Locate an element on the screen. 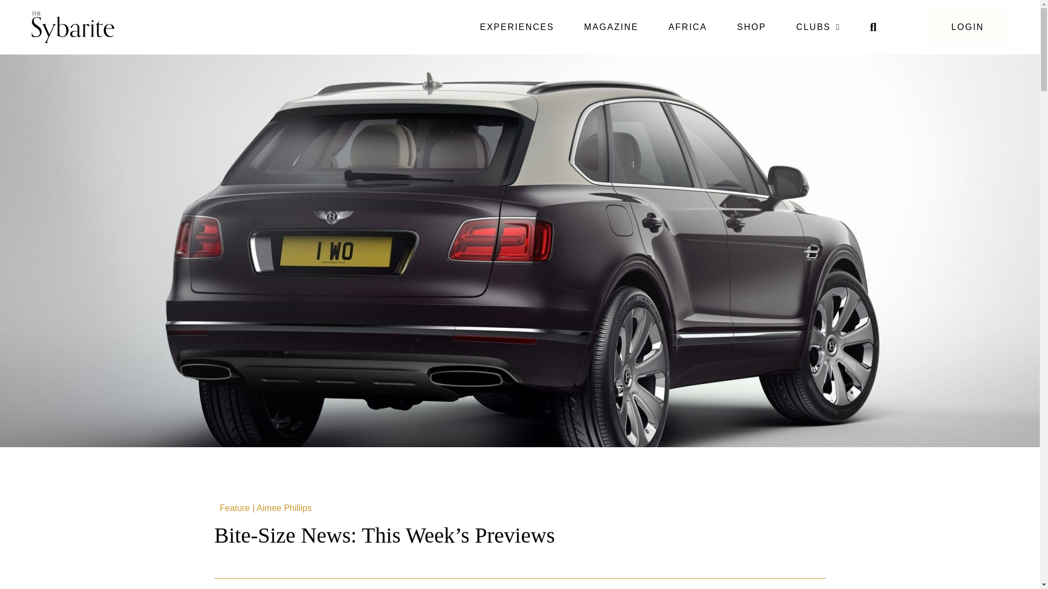 The height and width of the screenshot is (589, 1048). LOGIN is located at coordinates (967, 27).